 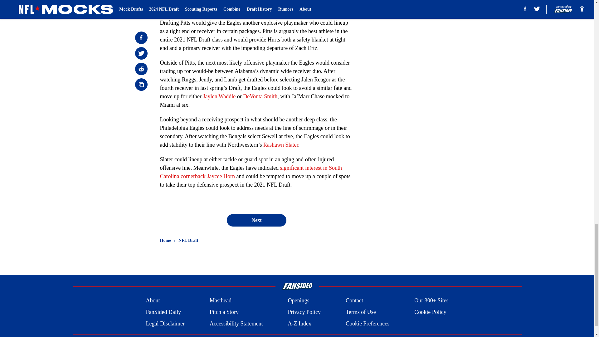 I want to click on Openings, so click(x=298, y=301).